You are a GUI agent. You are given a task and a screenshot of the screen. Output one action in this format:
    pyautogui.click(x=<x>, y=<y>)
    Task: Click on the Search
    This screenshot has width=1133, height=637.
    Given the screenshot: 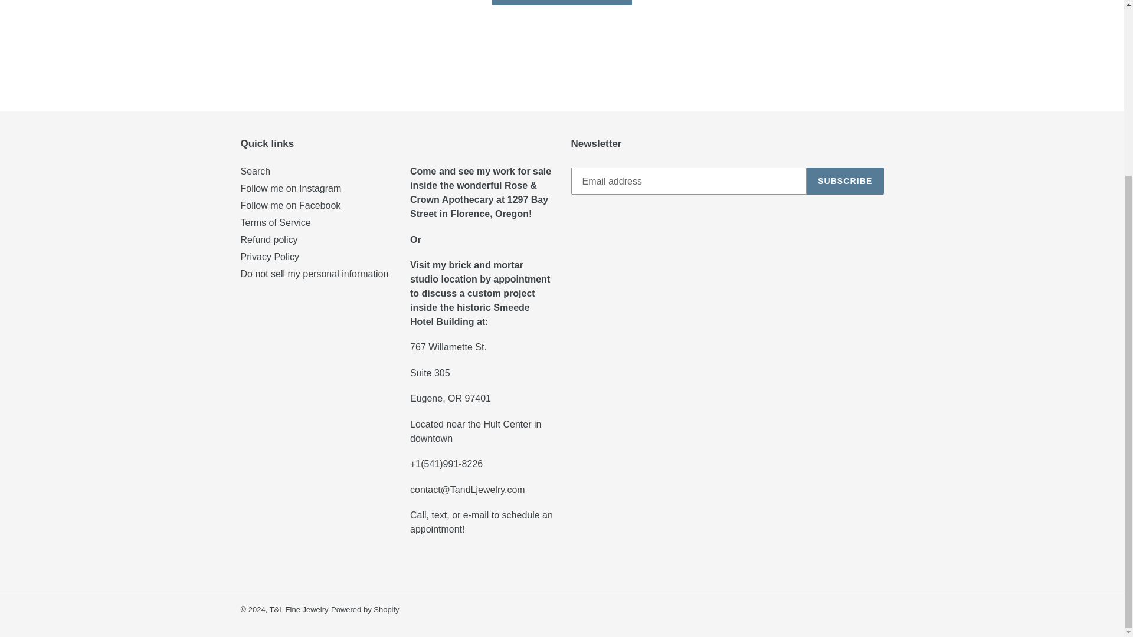 What is the action you would take?
    pyautogui.click(x=255, y=171)
    